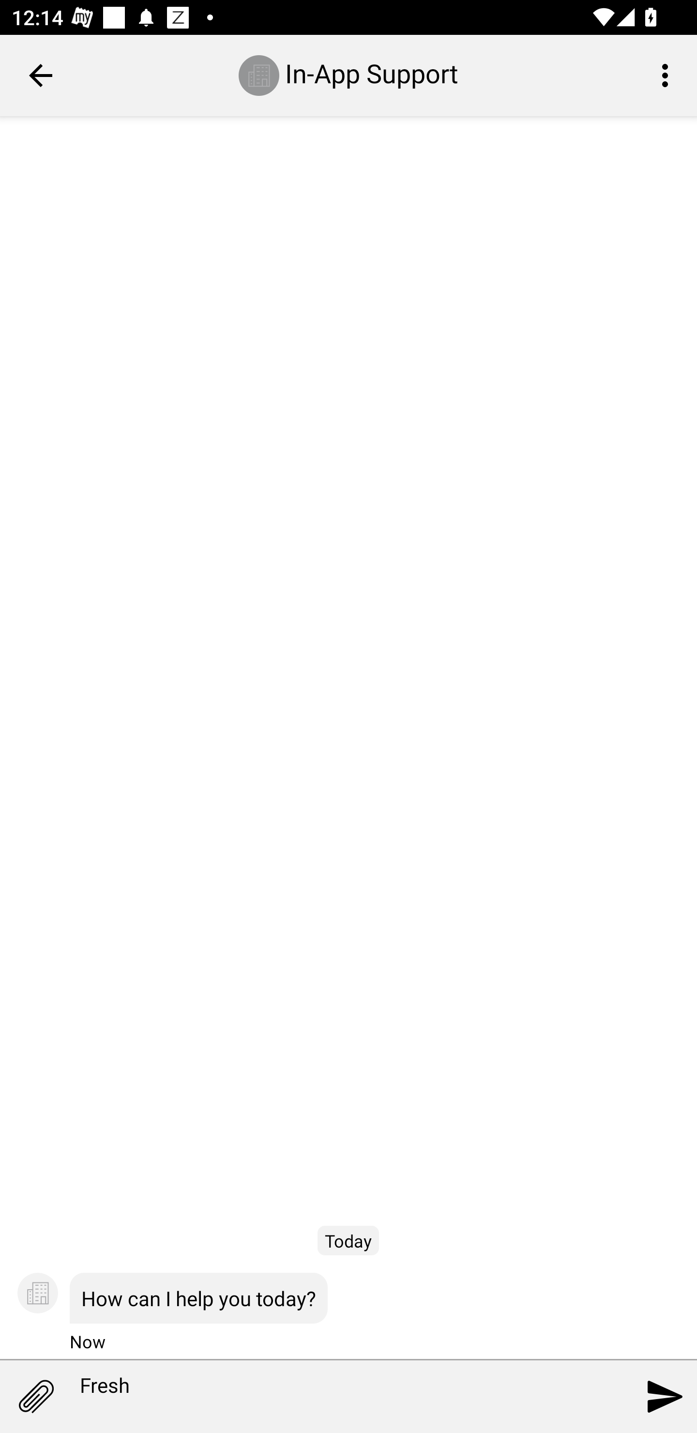 The height and width of the screenshot is (1433, 697). Describe the element at coordinates (326, 1397) in the screenshot. I see `Fresh
` at that location.